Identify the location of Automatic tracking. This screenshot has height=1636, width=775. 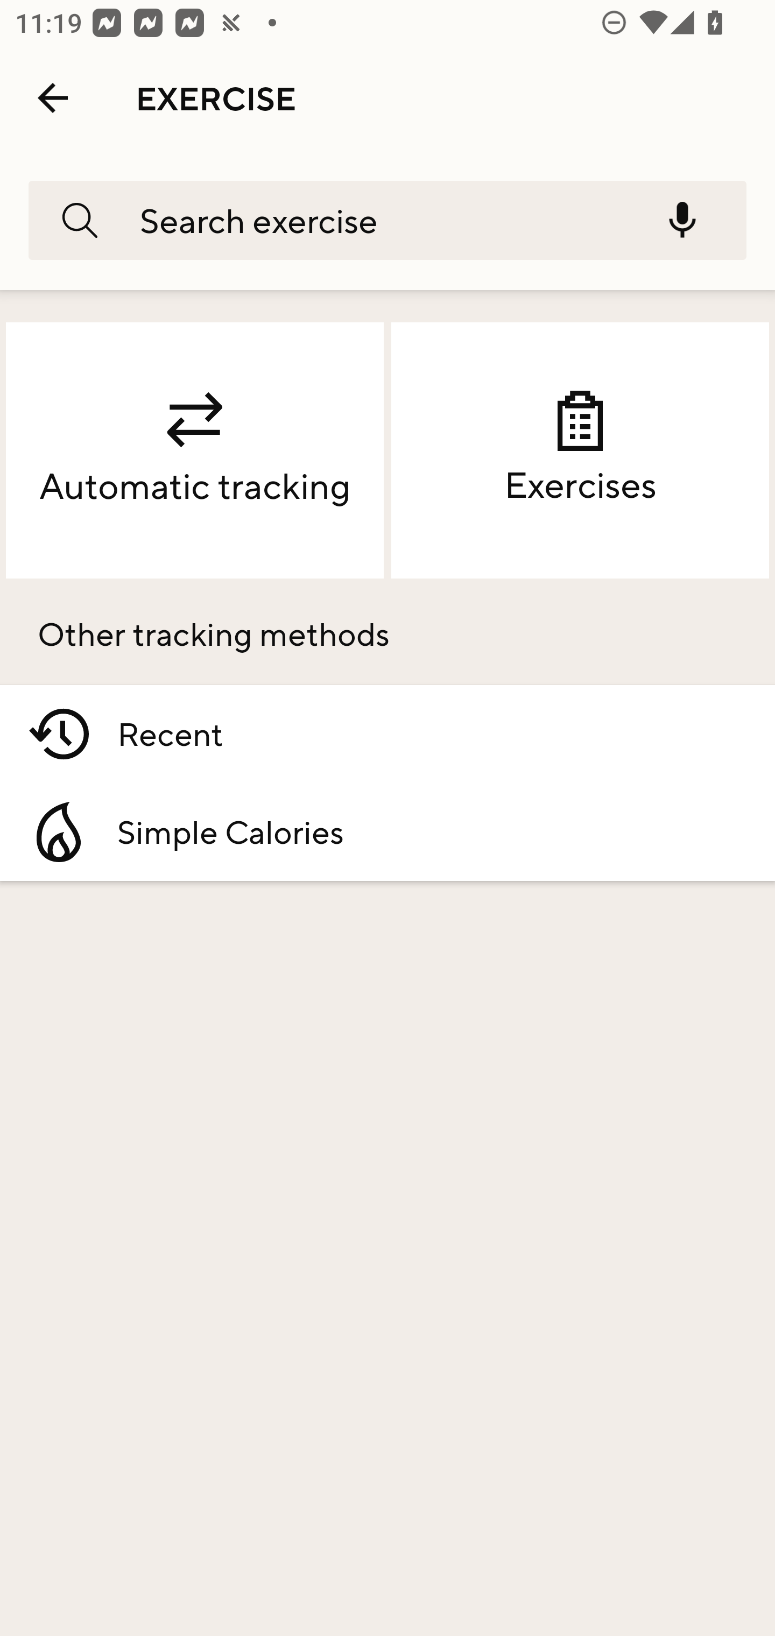
(195, 450).